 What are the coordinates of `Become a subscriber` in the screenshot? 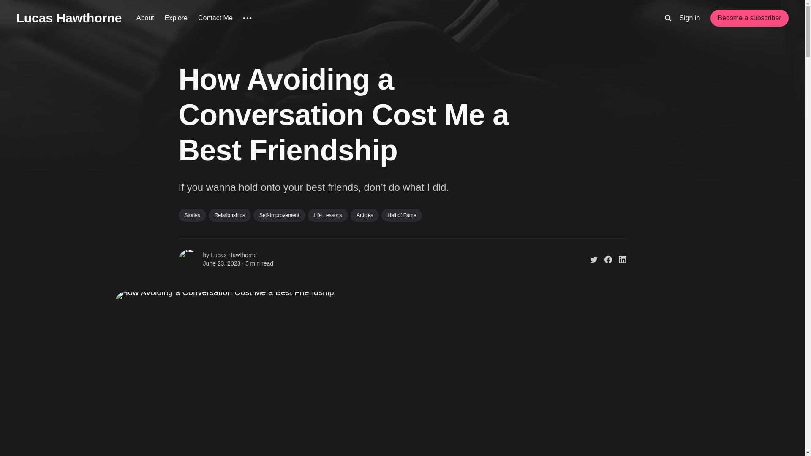 It's located at (749, 18).